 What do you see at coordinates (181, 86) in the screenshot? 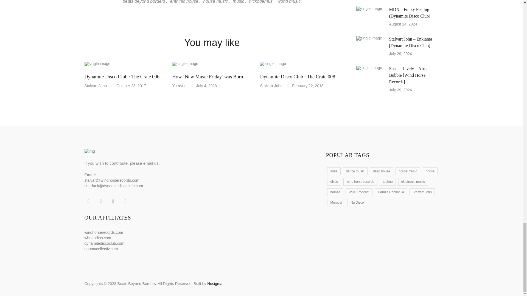
I see `YumVee` at bounding box center [181, 86].